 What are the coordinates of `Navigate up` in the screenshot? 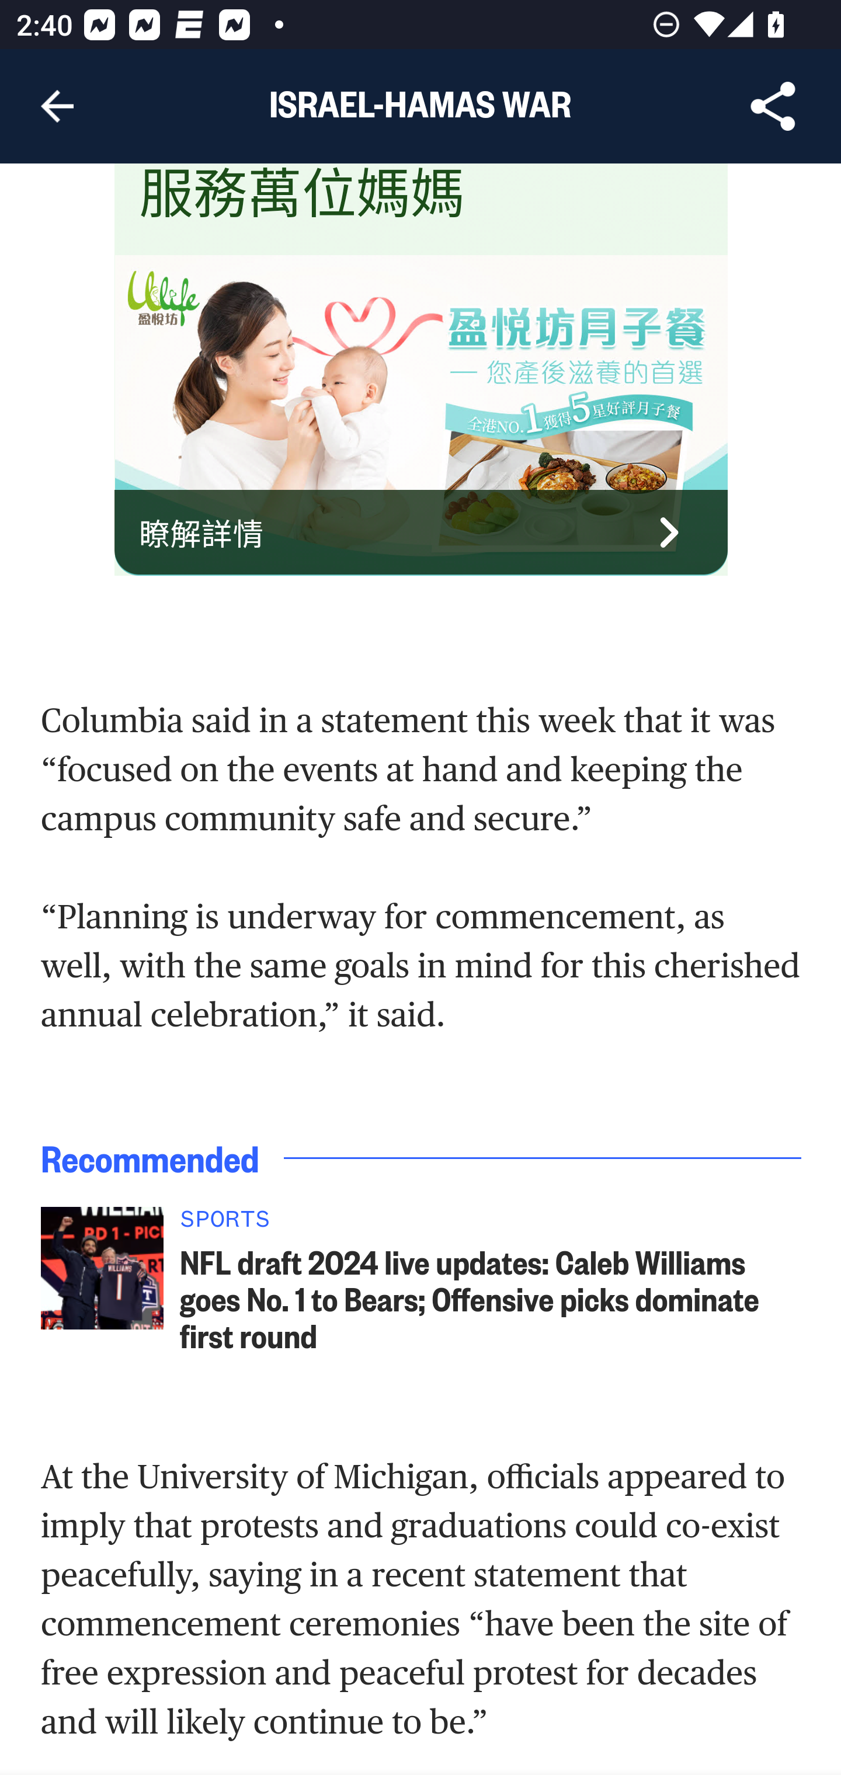 It's located at (57, 106).